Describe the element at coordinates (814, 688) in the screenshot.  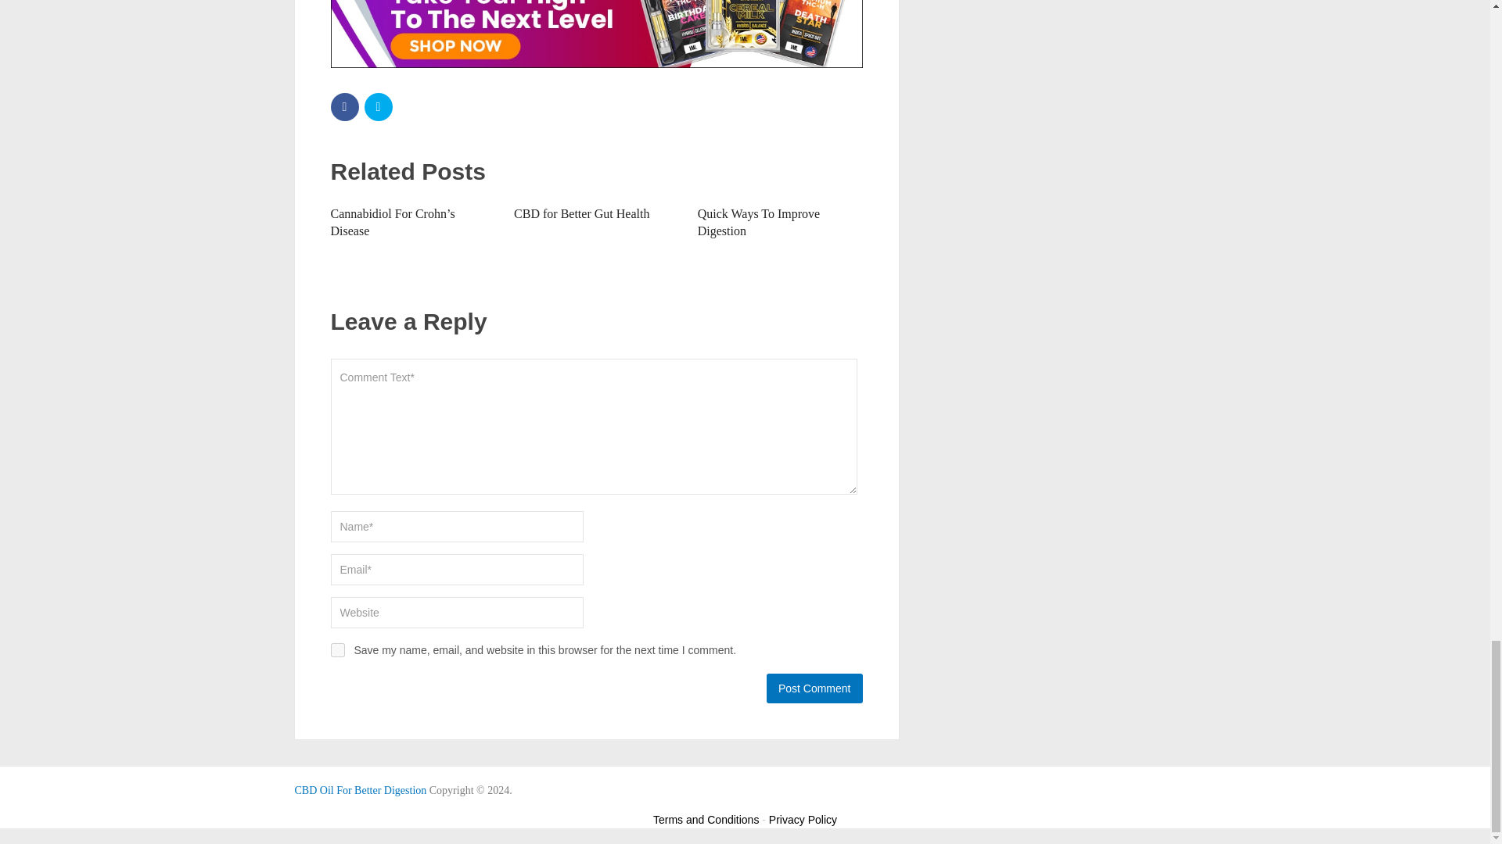
I see `Post Comment` at that location.